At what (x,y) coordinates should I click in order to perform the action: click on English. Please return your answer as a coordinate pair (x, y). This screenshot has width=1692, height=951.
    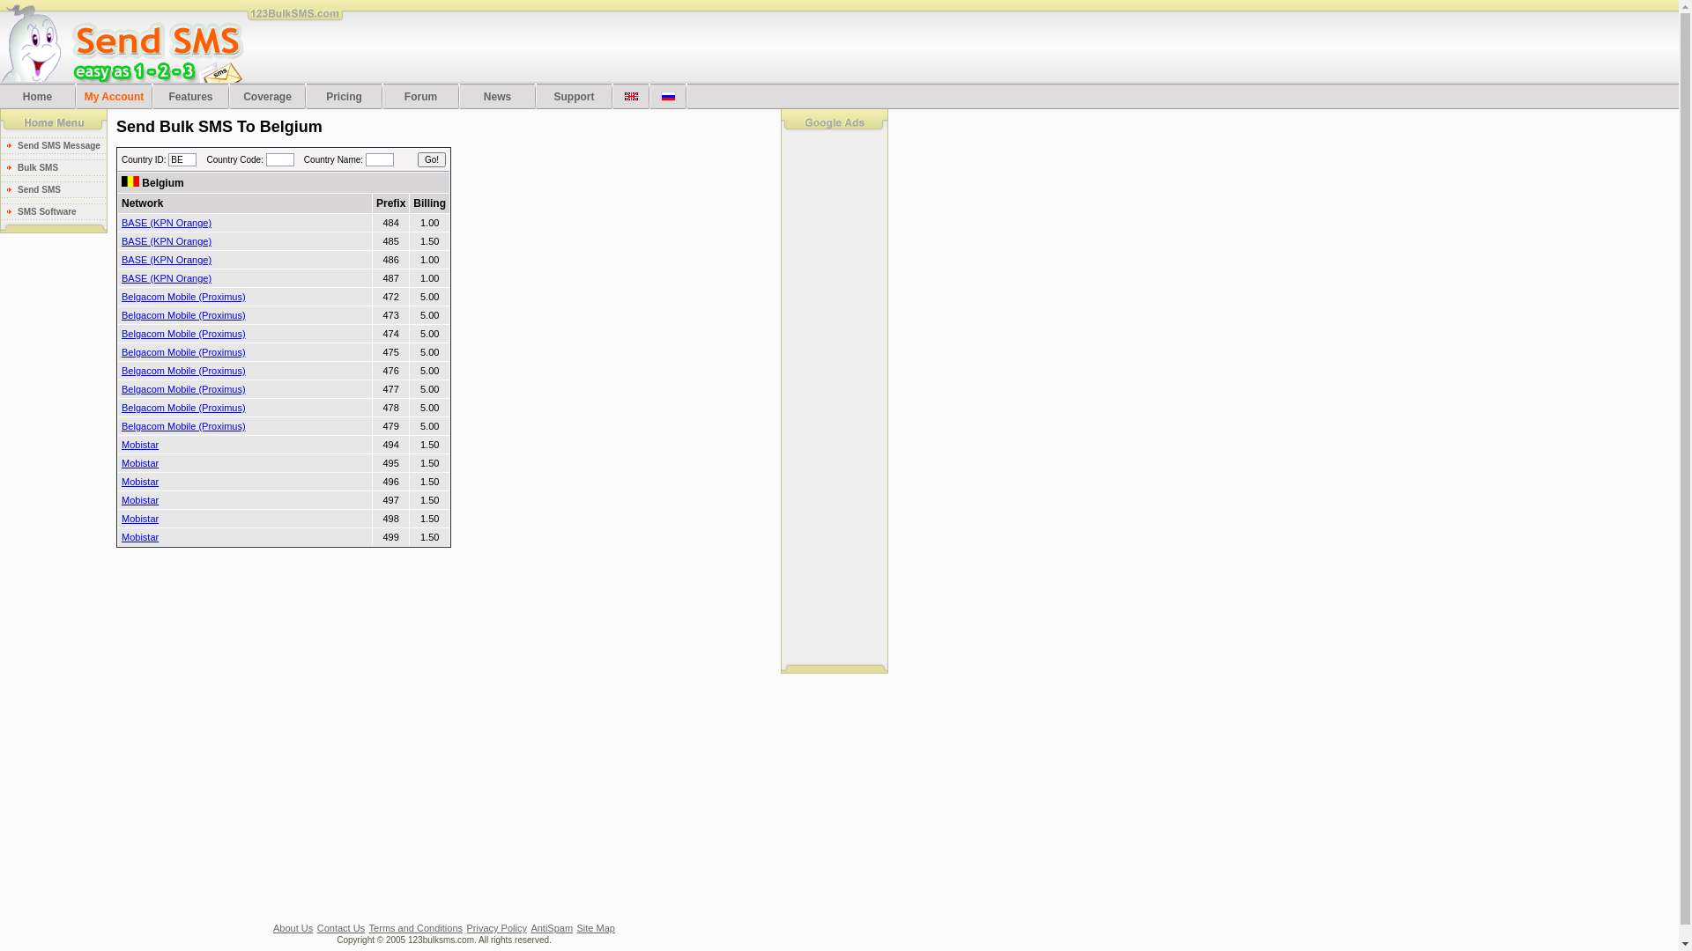
    Looking at the image, I should click on (631, 97).